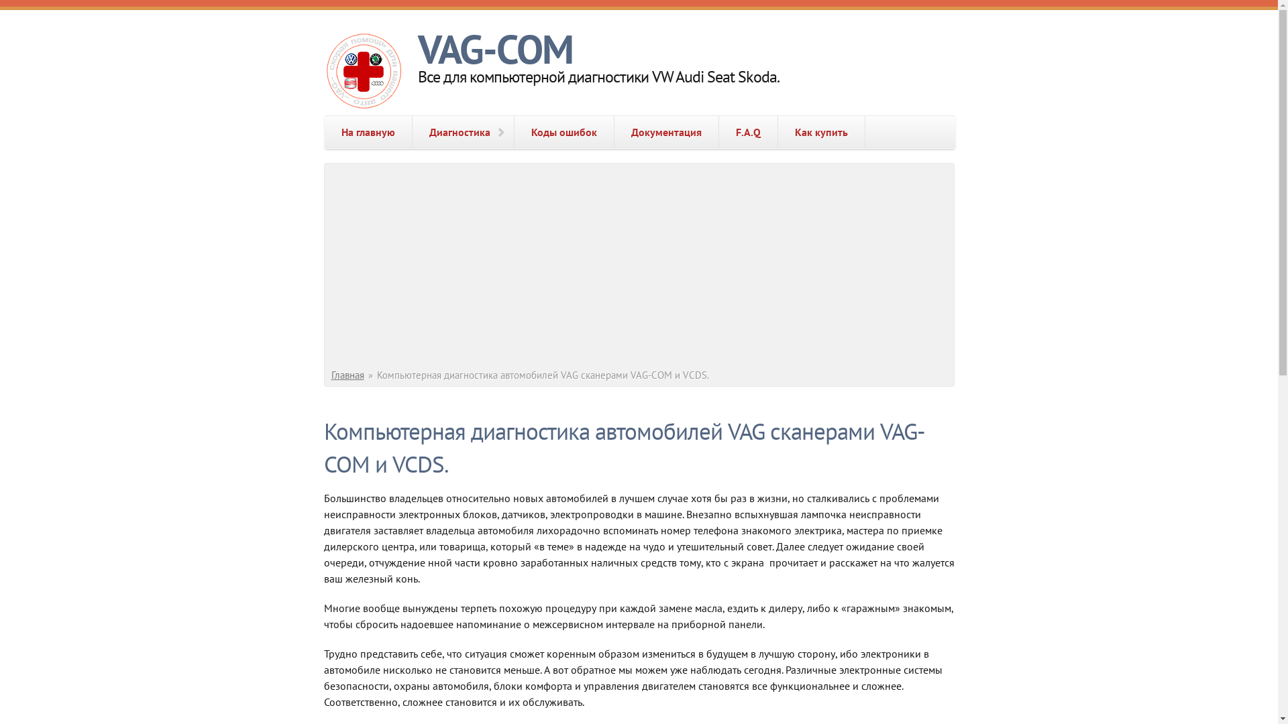 This screenshot has width=1288, height=724. Describe the element at coordinates (749, 133) in the screenshot. I see `F.A.Q` at that location.